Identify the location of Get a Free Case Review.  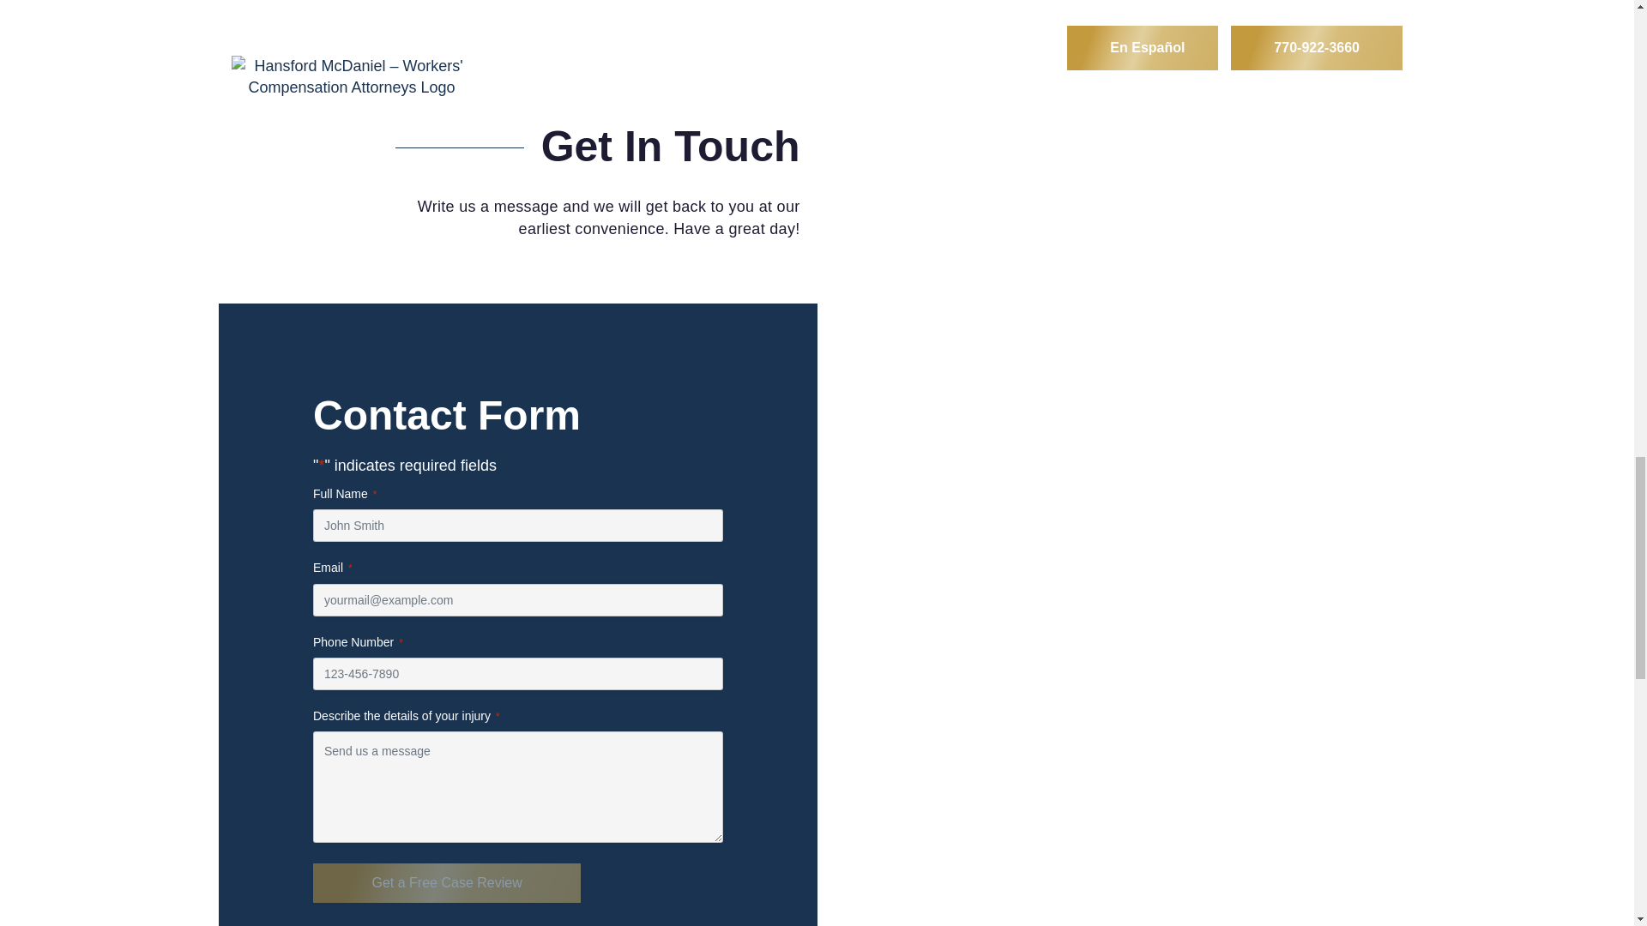
(446, 883).